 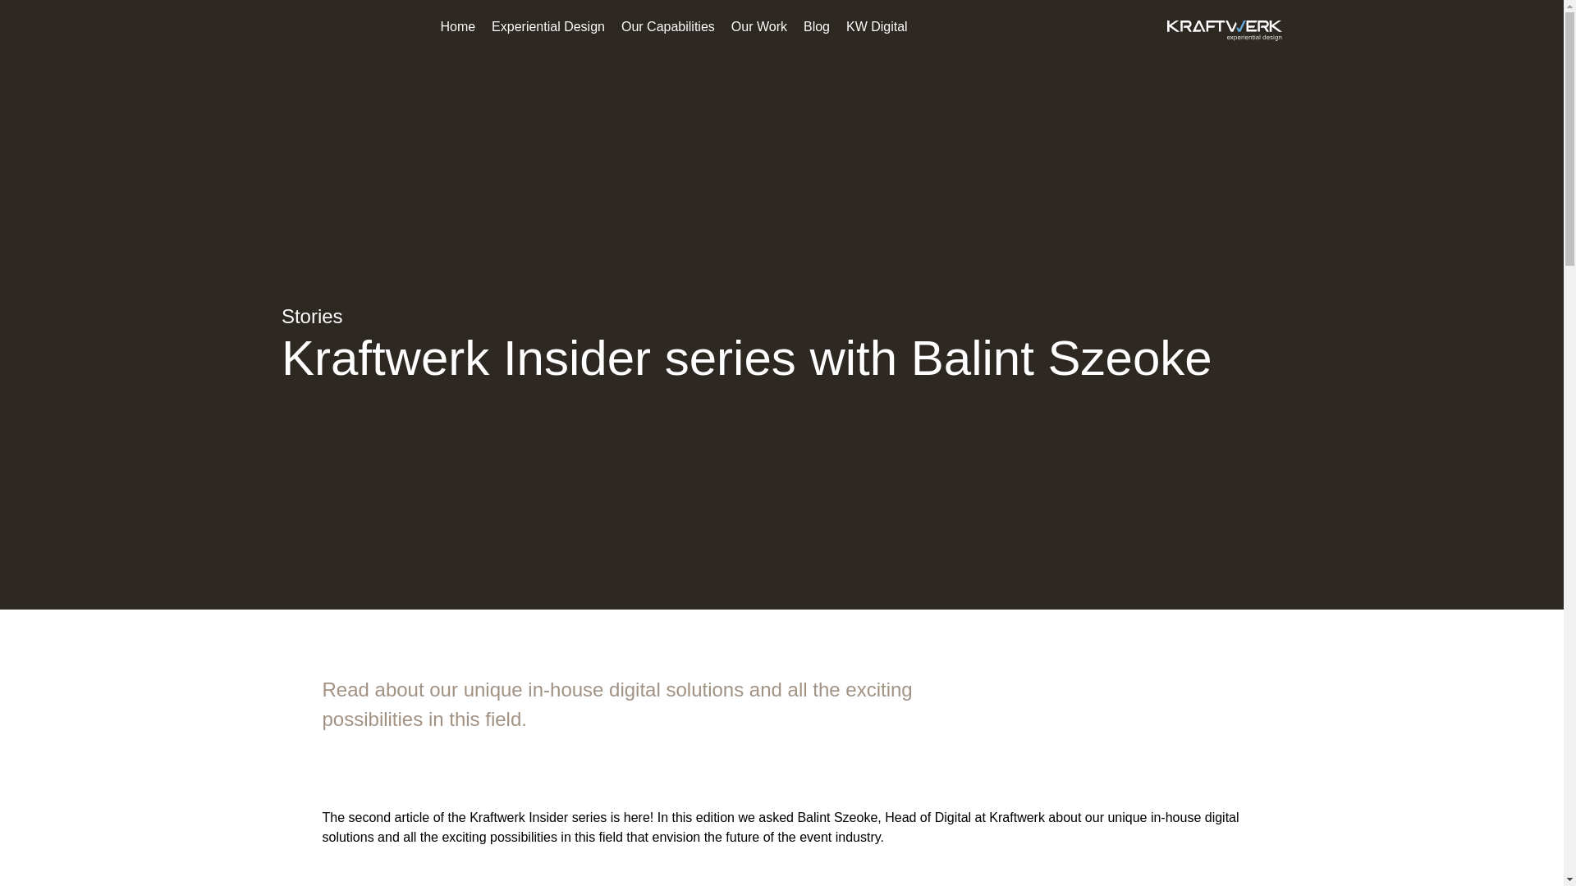 I want to click on Our Work, so click(x=758, y=26).